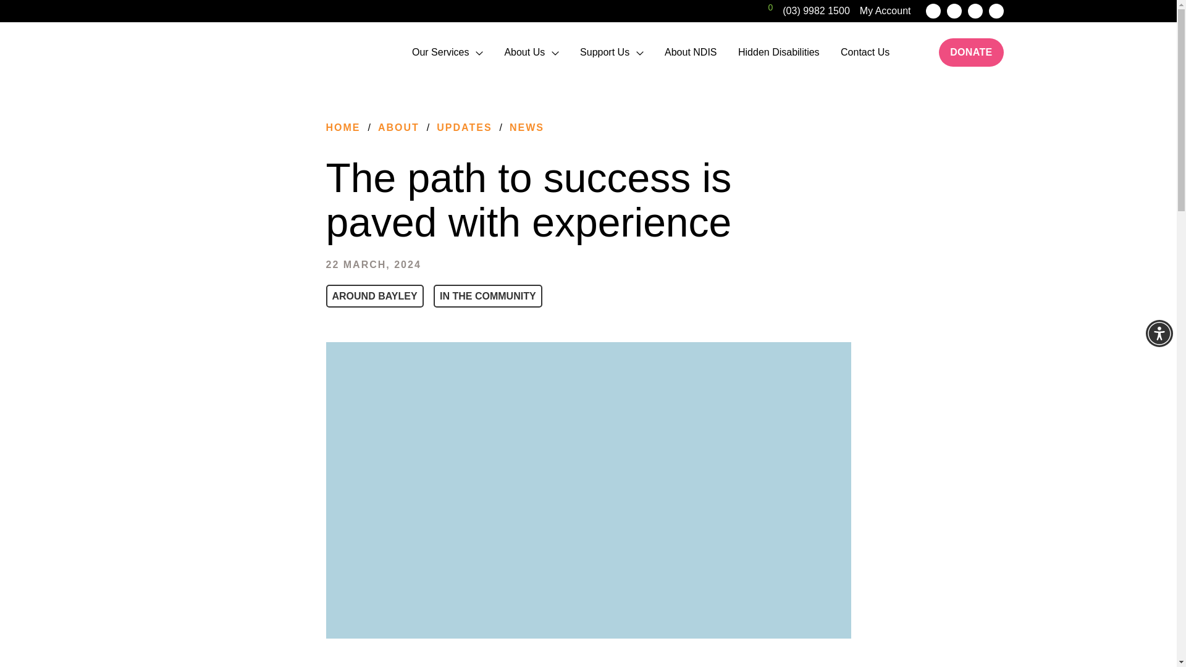 The width and height of the screenshot is (1186, 667). I want to click on 0, so click(763, 11).